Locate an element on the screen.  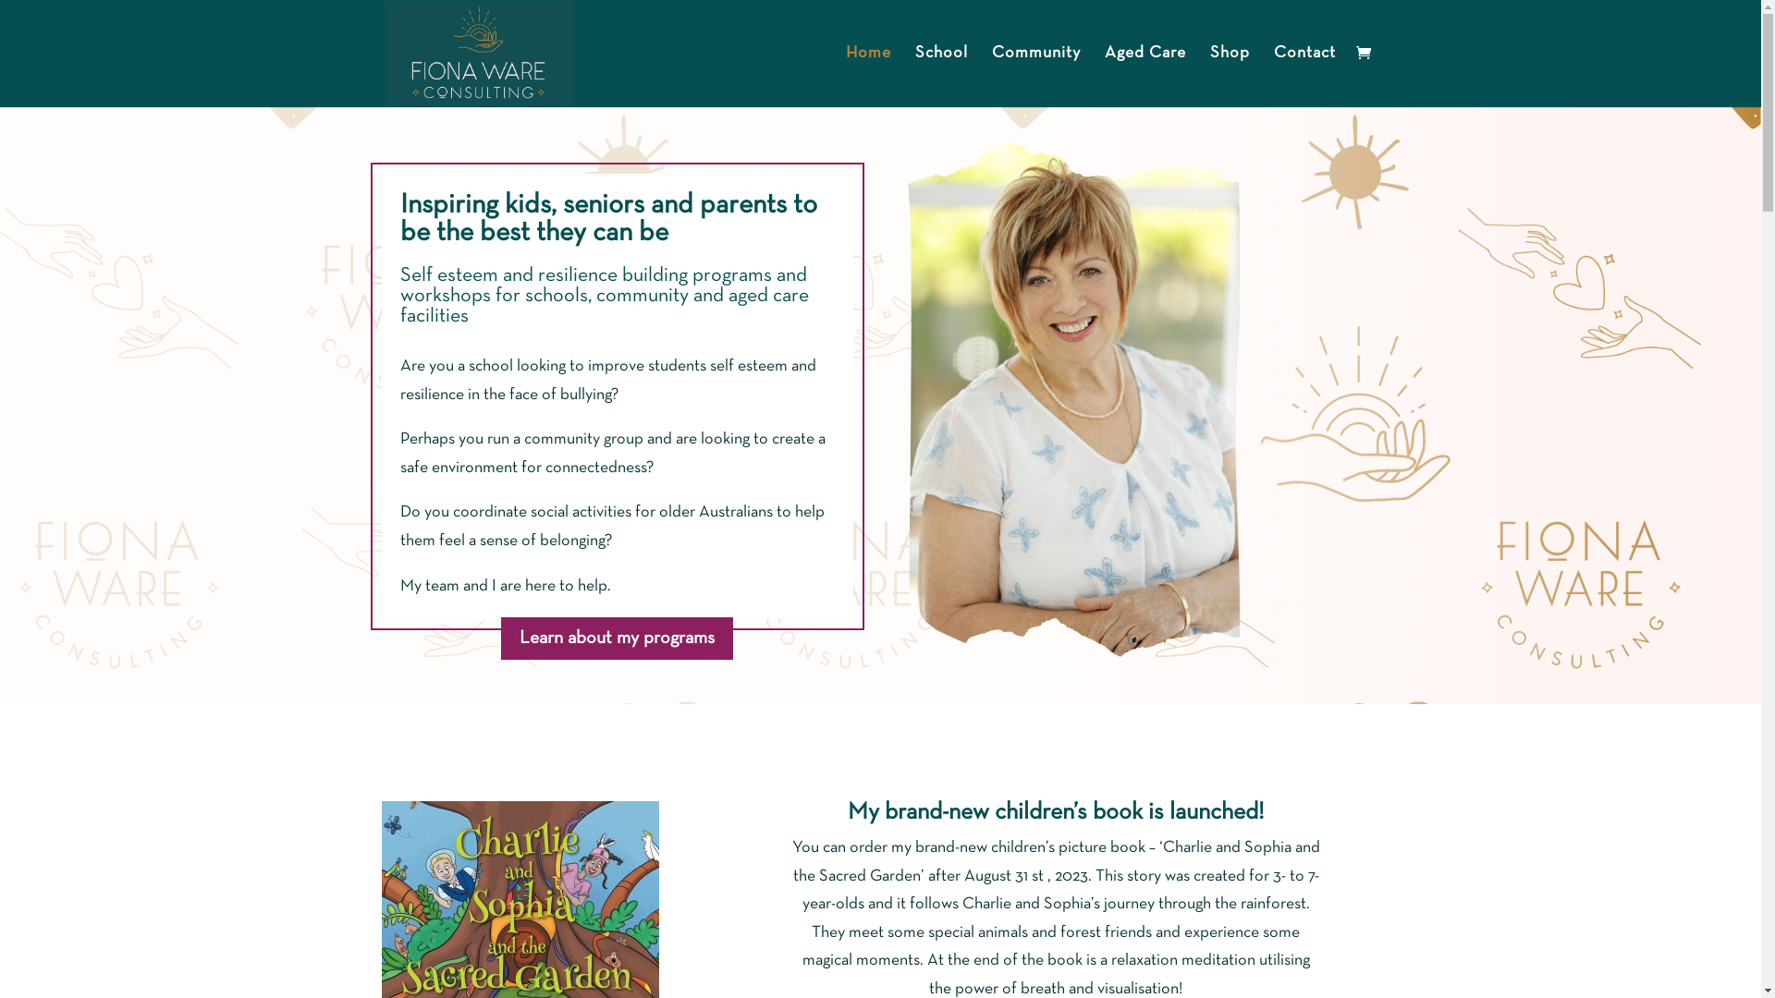
Learn about my programs is located at coordinates (618, 639).